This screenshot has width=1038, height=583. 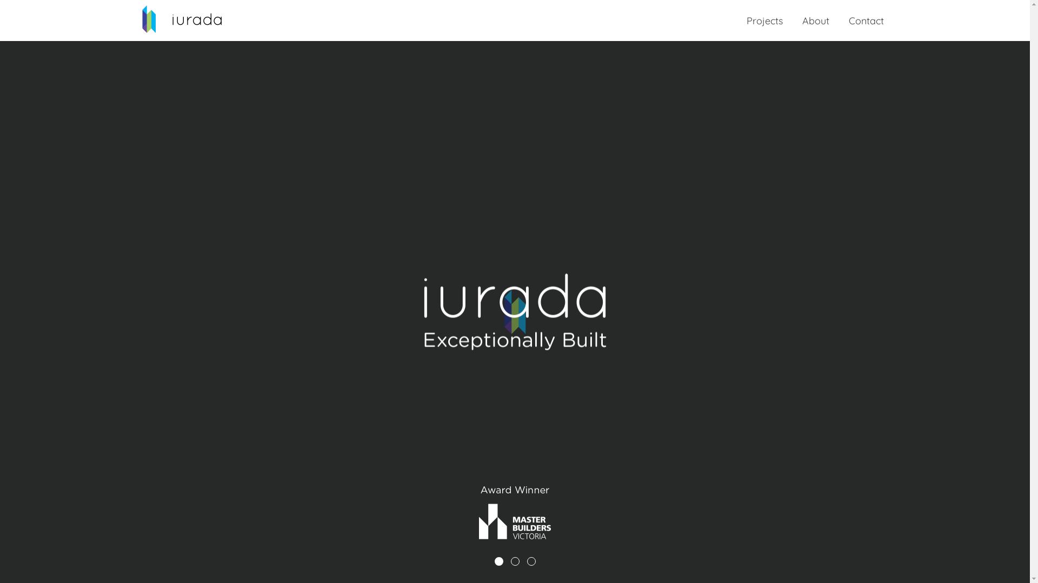 What do you see at coordinates (764, 21) in the screenshot?
I see `Projects` at bounding box center [764, 21].